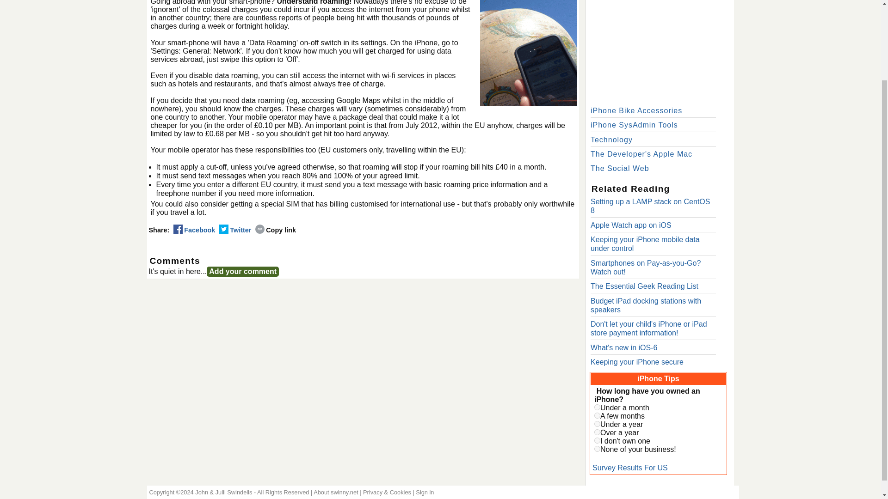  Describe the element at coordinates (646, 305) in the screenshot. I see `Budget iPad docking stations with speakers` at that location.